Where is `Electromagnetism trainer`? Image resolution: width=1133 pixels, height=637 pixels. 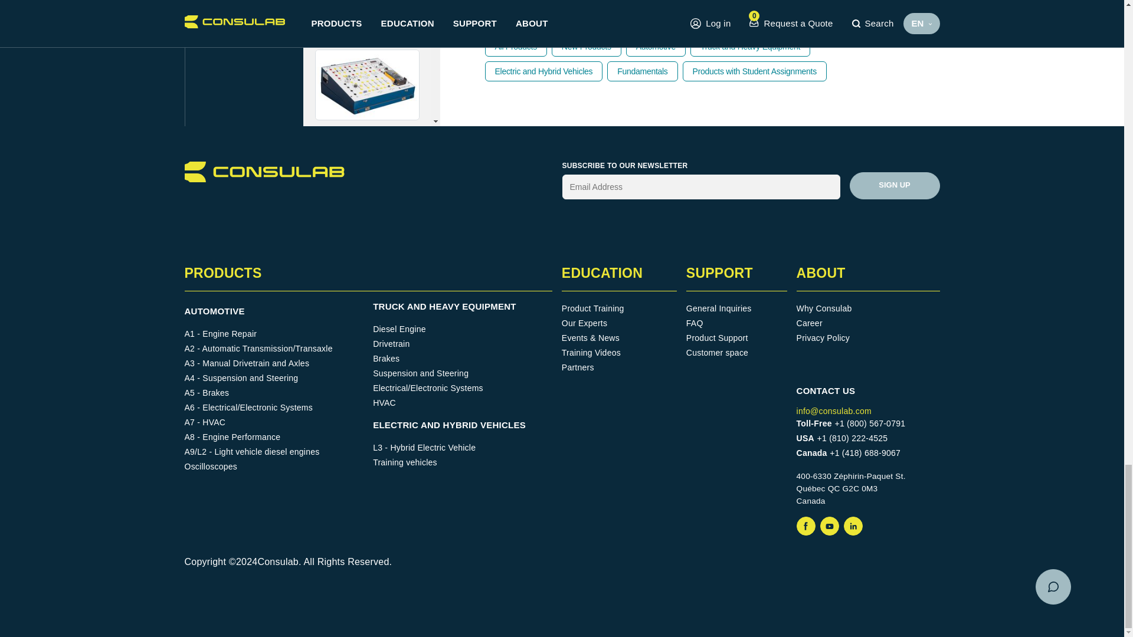 Electromagnetism trainer is located at coordinates (367, 415).